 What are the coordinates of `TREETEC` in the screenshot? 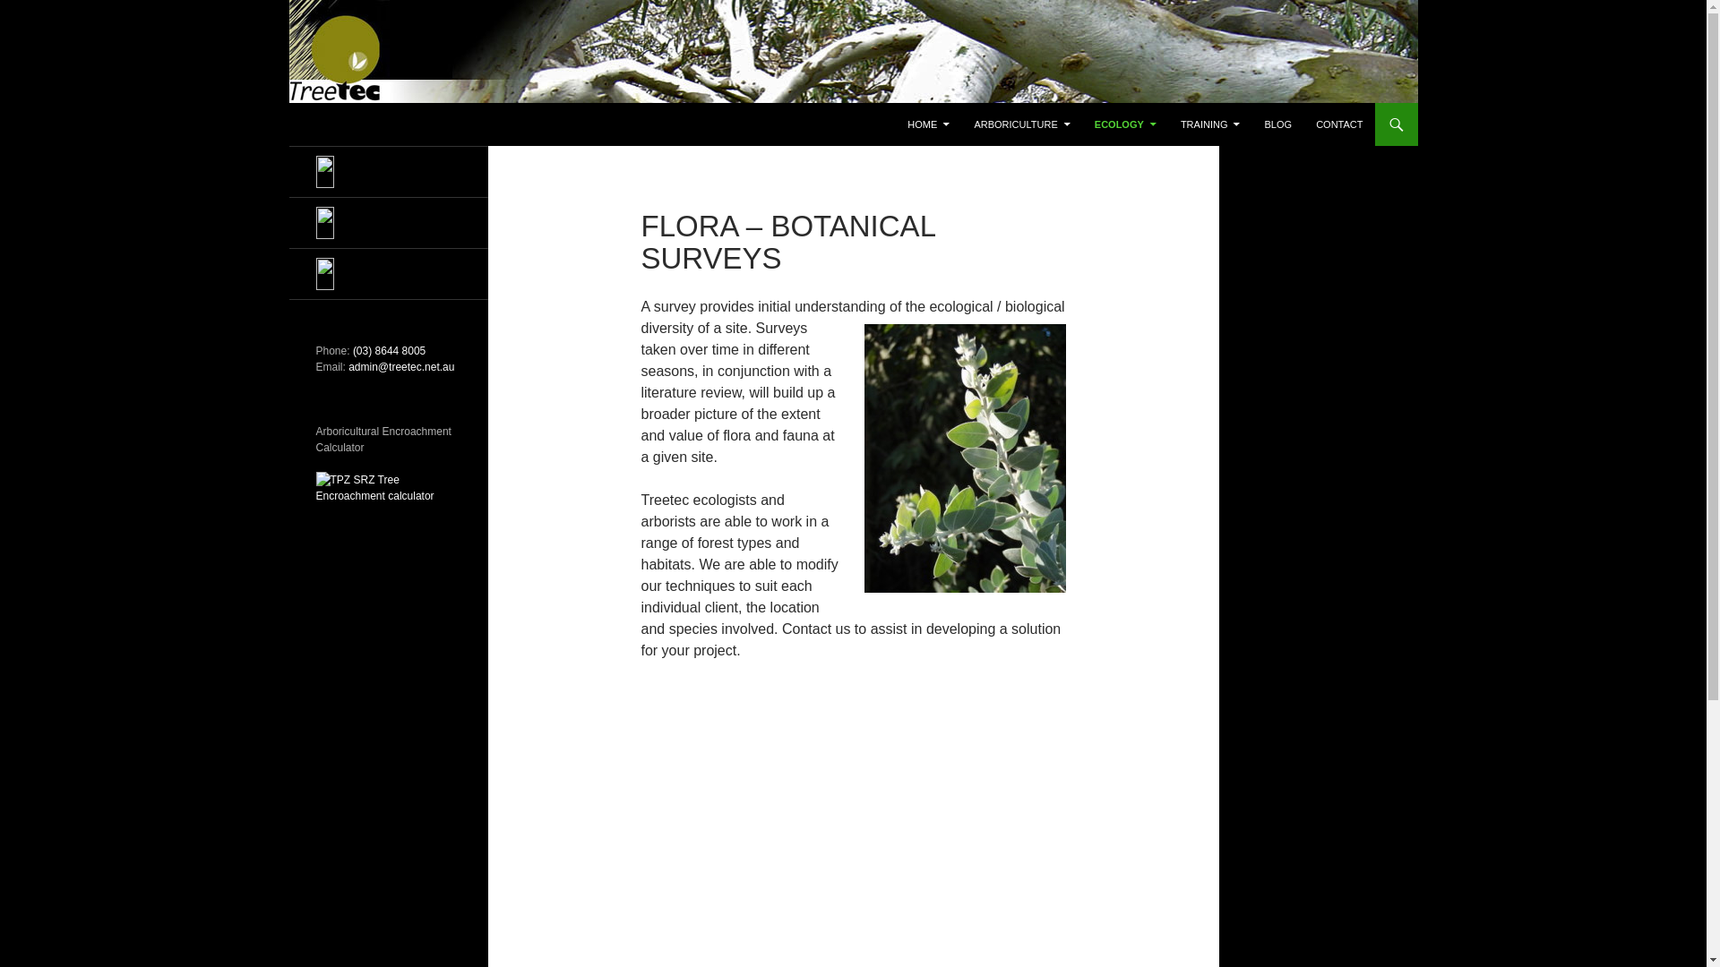 It's located at (483, 124).